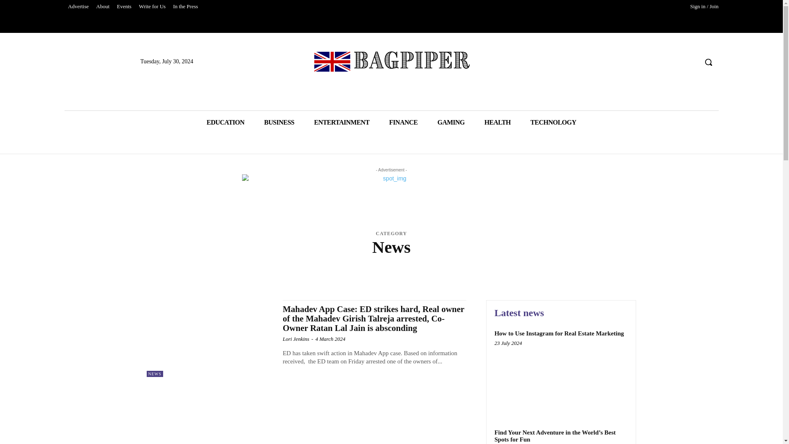  What do you see at coordinates (498, 123) in the screenshot?
I see `HEALTH` at bounding box center [498, 123].